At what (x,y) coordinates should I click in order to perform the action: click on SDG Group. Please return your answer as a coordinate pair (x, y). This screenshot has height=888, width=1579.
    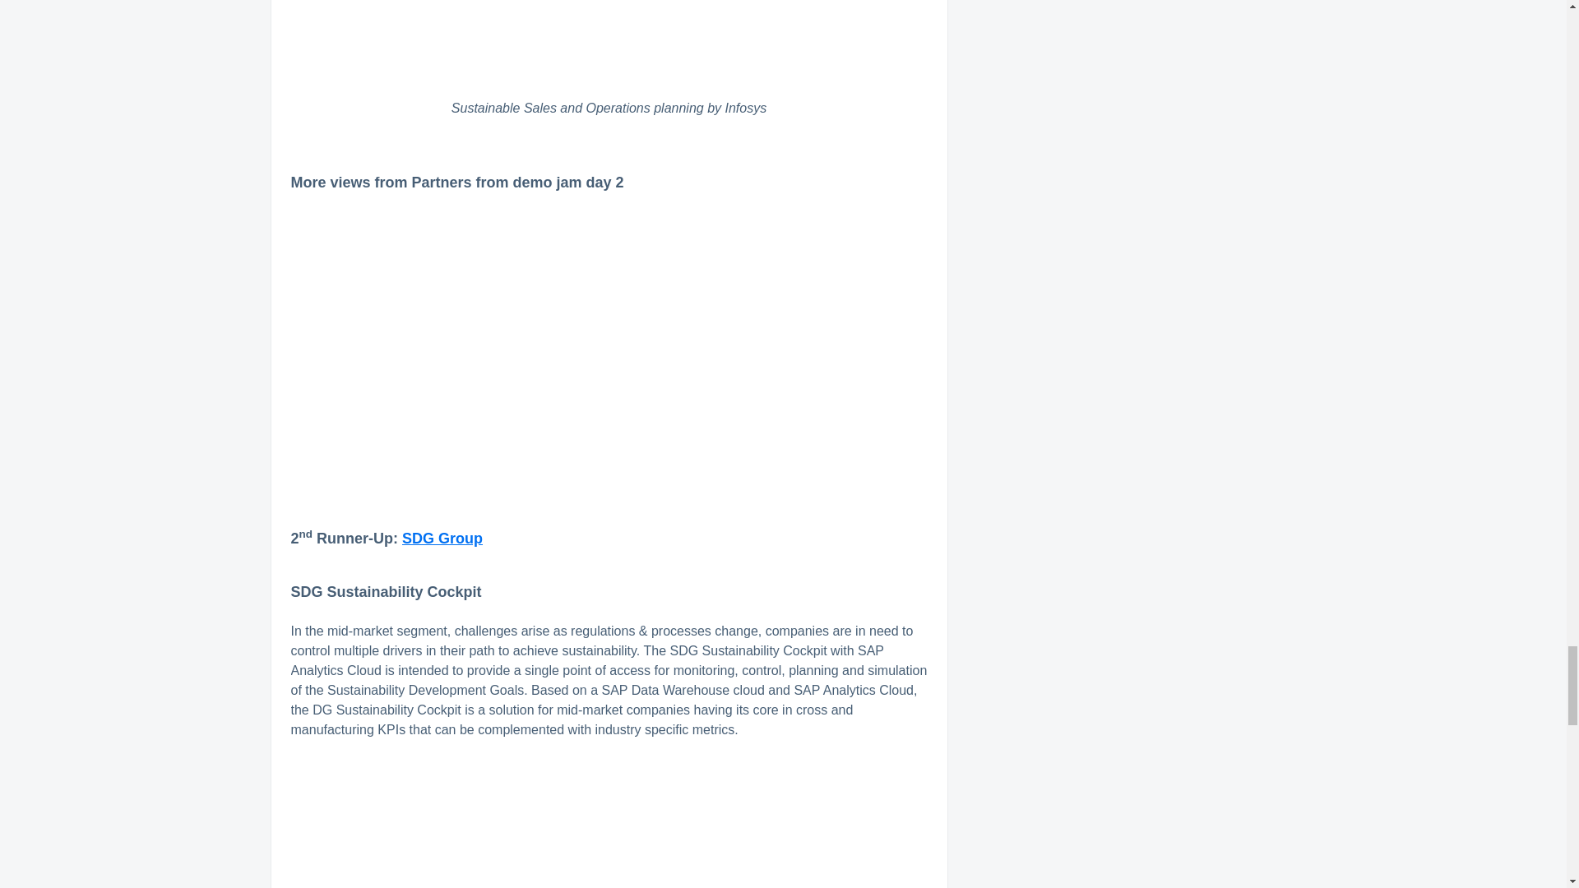
    Looking at the image, I should click on (442, 538).